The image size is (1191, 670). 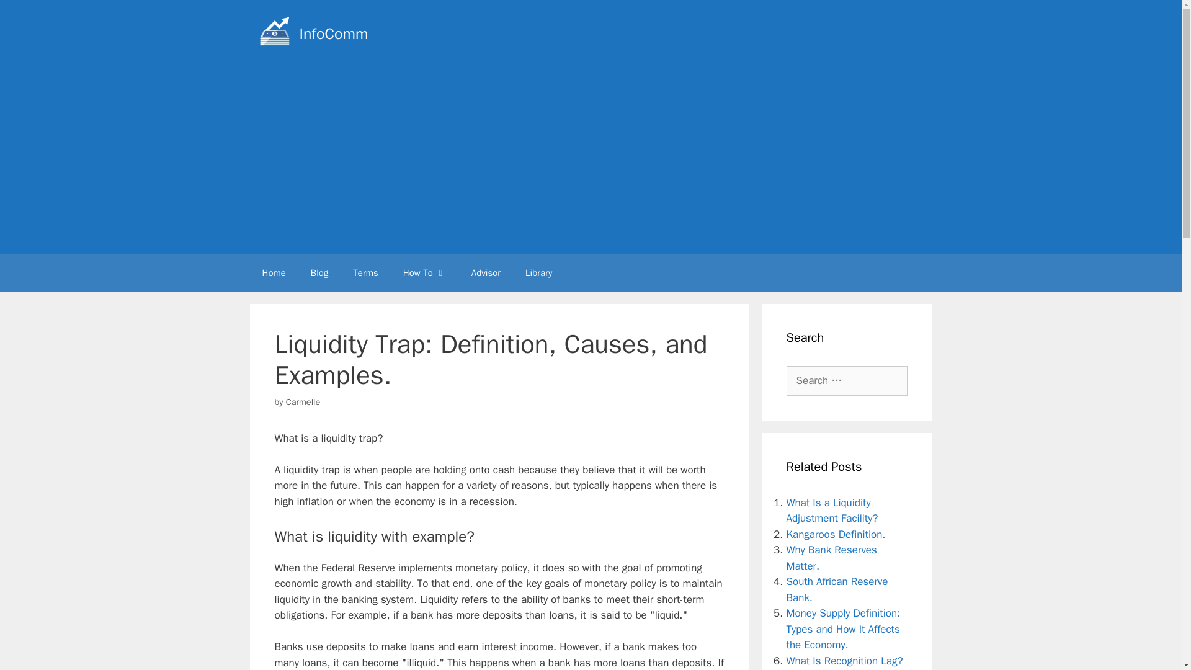 I want to click on South African Reserve Bank., so click(x=837, y=589).